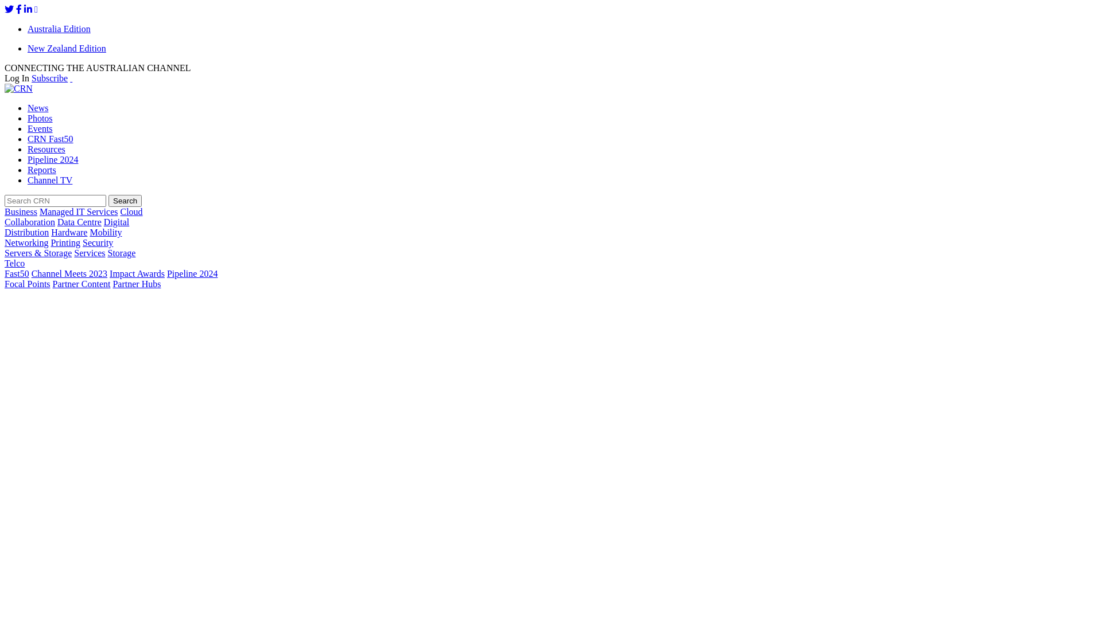  I want to click on Pipeline 2024, so click(192, 274).